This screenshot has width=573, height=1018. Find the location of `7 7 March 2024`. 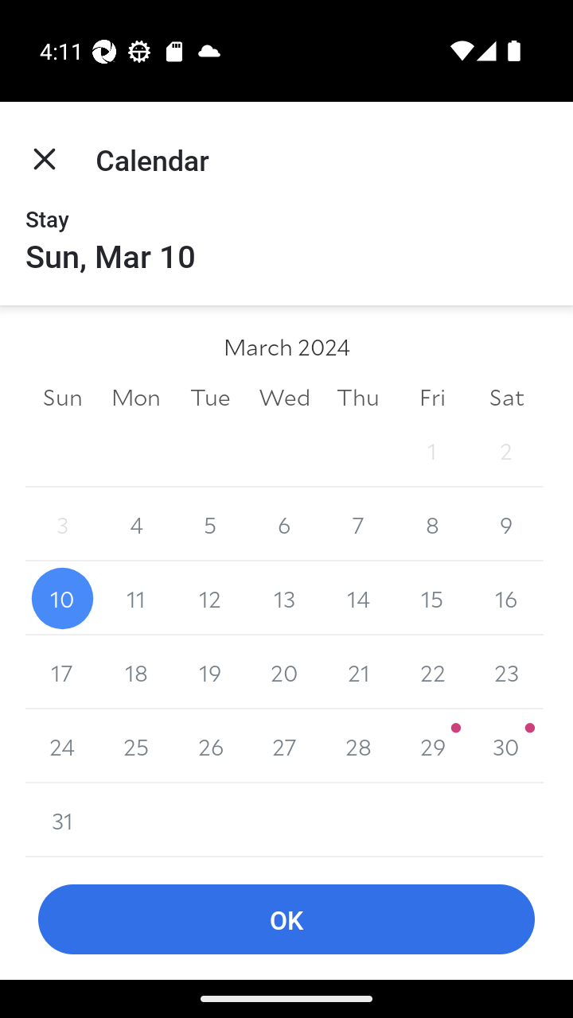

7 7 March 2024 is located at coordinates (358, 525).